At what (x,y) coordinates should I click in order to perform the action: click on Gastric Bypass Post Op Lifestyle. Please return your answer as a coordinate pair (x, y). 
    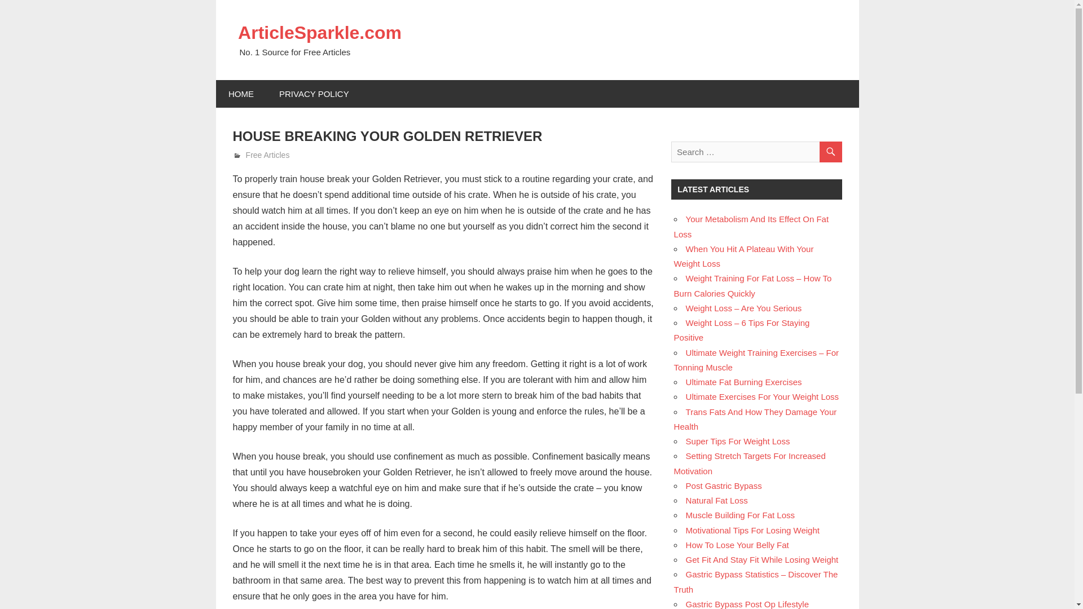
    Looking at the image, I should click on (747, 604).